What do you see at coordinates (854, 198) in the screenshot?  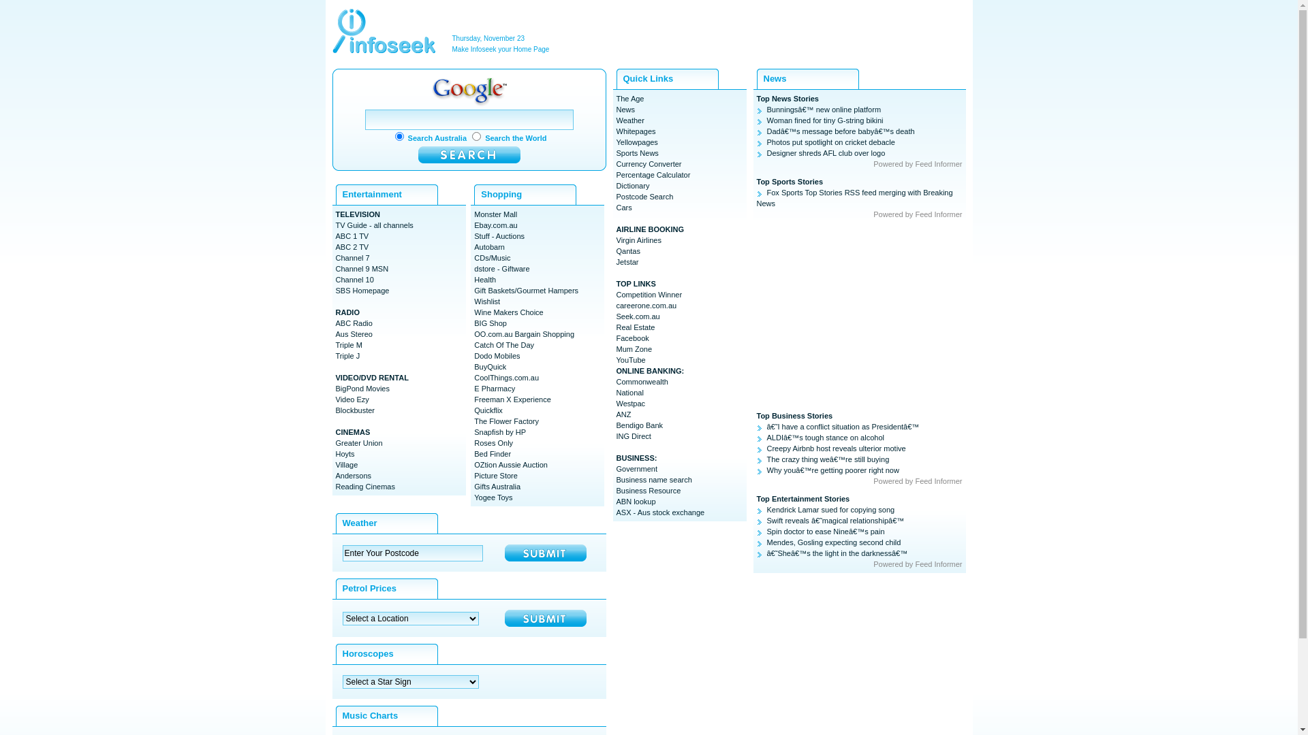 I see `Fox Sports Top Stories RSS feed merging with Breaking News` at bounding box center [854, 198].